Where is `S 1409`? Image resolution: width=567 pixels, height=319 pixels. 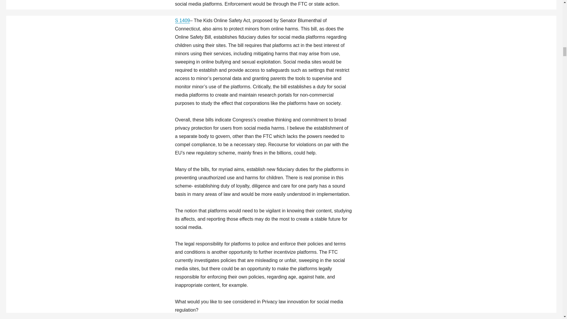 S 1409 is located at coordinates (182, 20).